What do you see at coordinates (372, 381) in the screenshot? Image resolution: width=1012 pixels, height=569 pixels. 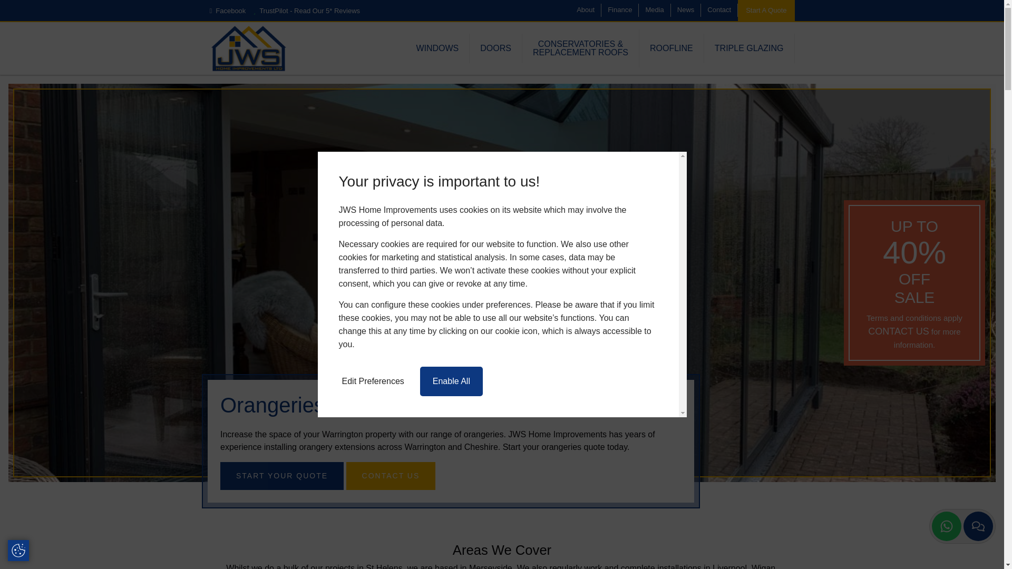 I see `Edit Preferences` at bounding box center [372, 381].